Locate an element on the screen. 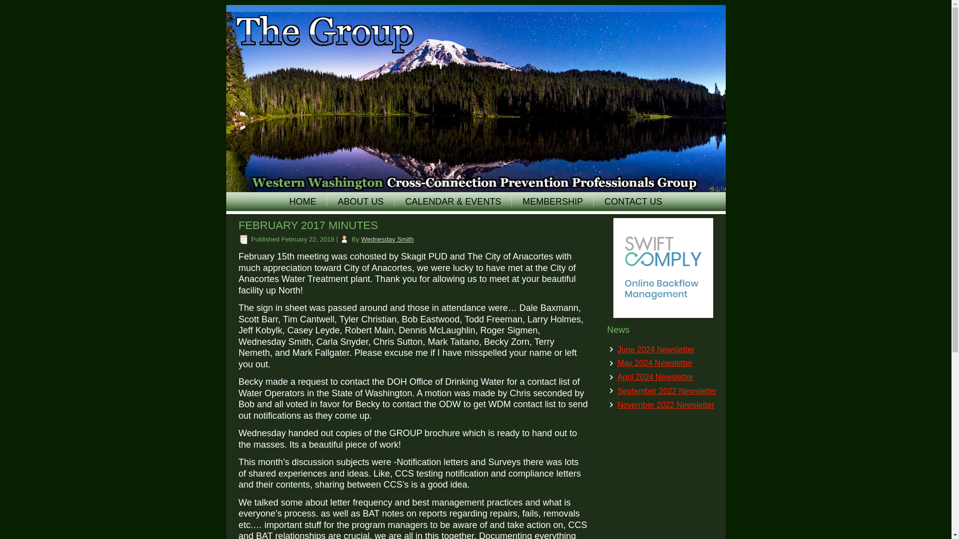 Image resolution: width=959 pixels, height=539 pixels. ABOUT US is located at coordinates (361, 202).